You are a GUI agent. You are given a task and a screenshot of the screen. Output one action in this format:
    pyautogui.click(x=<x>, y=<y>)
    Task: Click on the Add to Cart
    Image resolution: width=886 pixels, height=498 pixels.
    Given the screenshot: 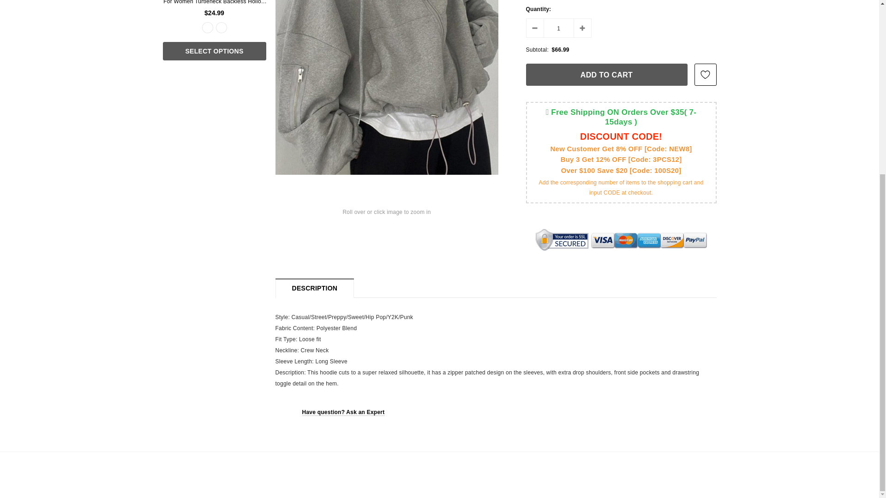 What is the action you would take?
    pyautogui.click(x=606, y=75)
    